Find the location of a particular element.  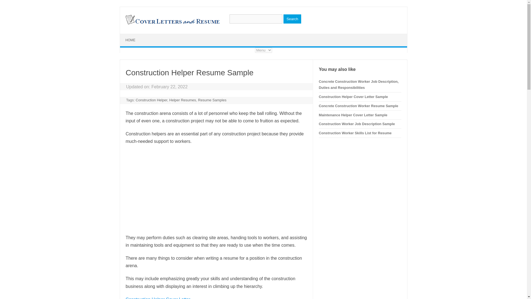

Construction Worker Skills List for Resume is located at coordinates (355, 133).